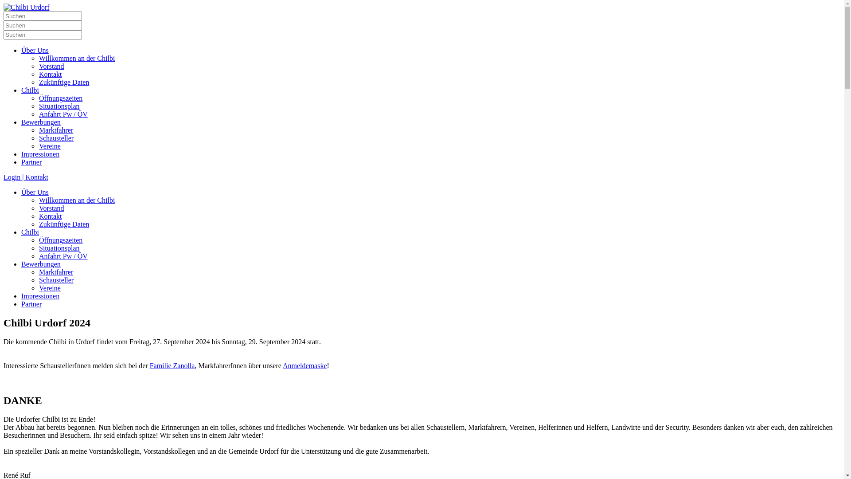  What do you see at coordinates (50, 146) in the screenshot?
I see `Vereine` at bounding box center [50, 146].